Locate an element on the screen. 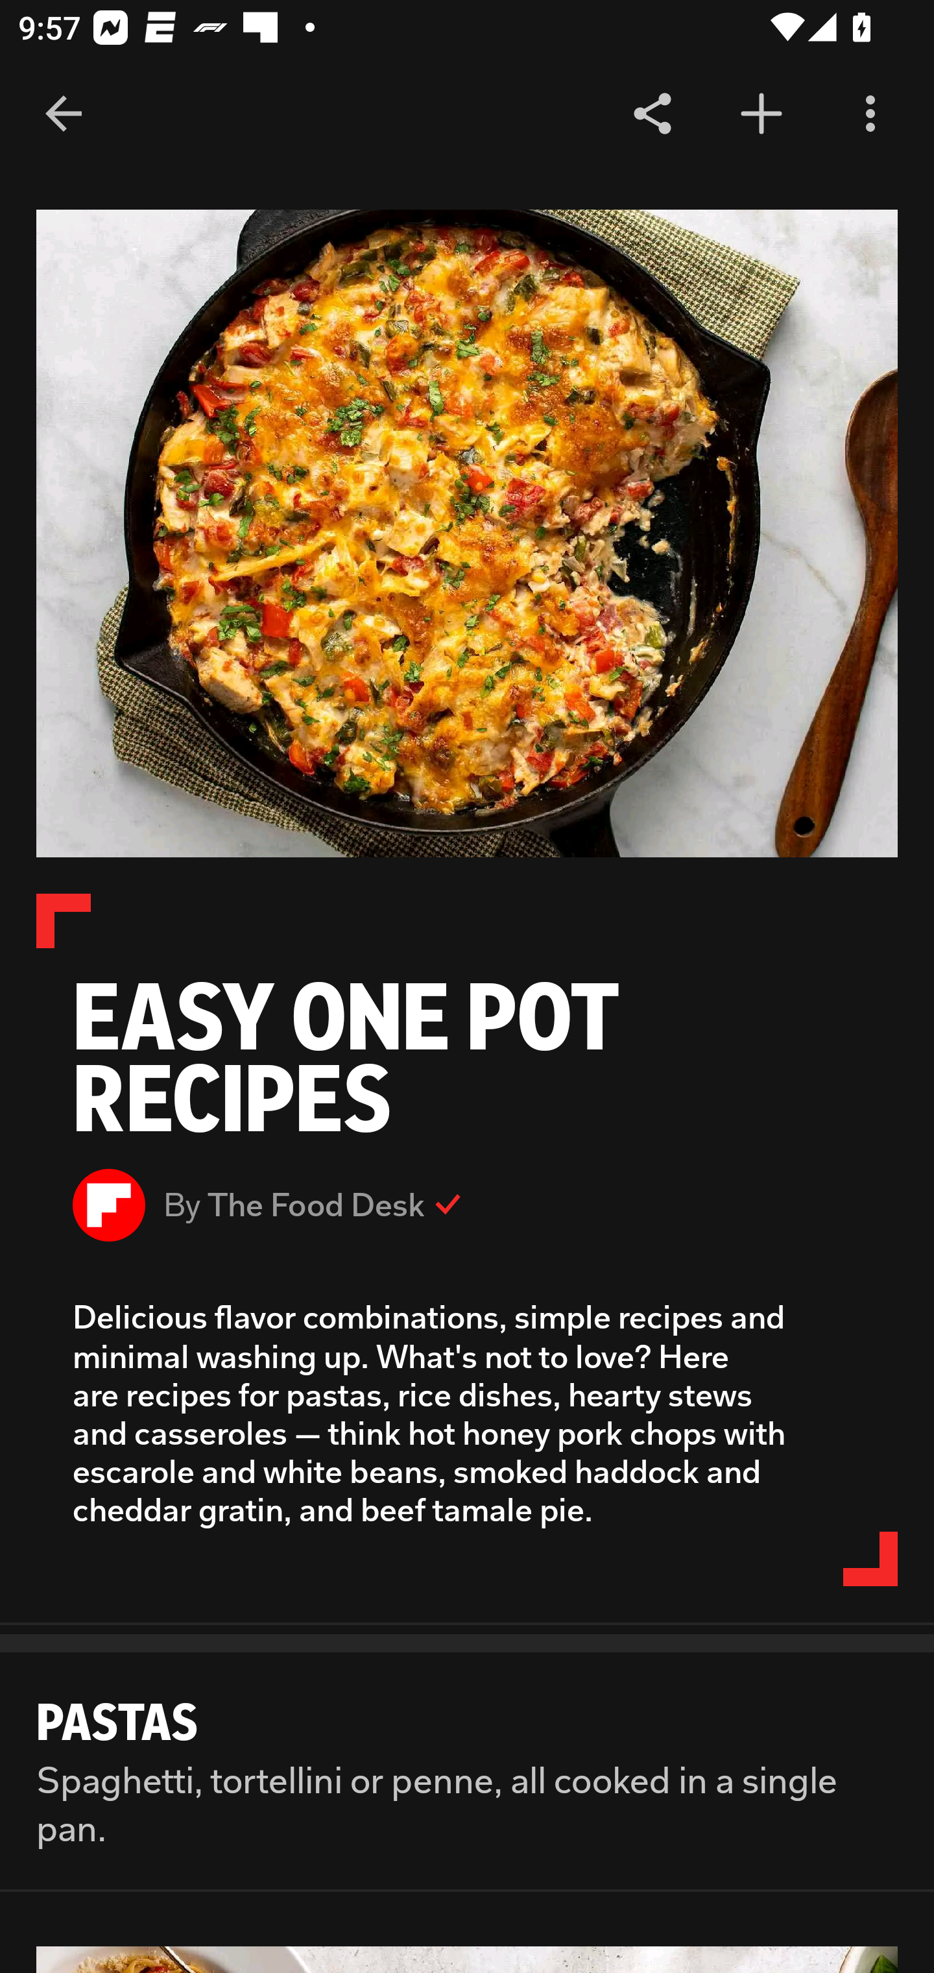 Image resolution: width=934 pixels, height=1973 pixels. Share is located at coordinates (653, 114).